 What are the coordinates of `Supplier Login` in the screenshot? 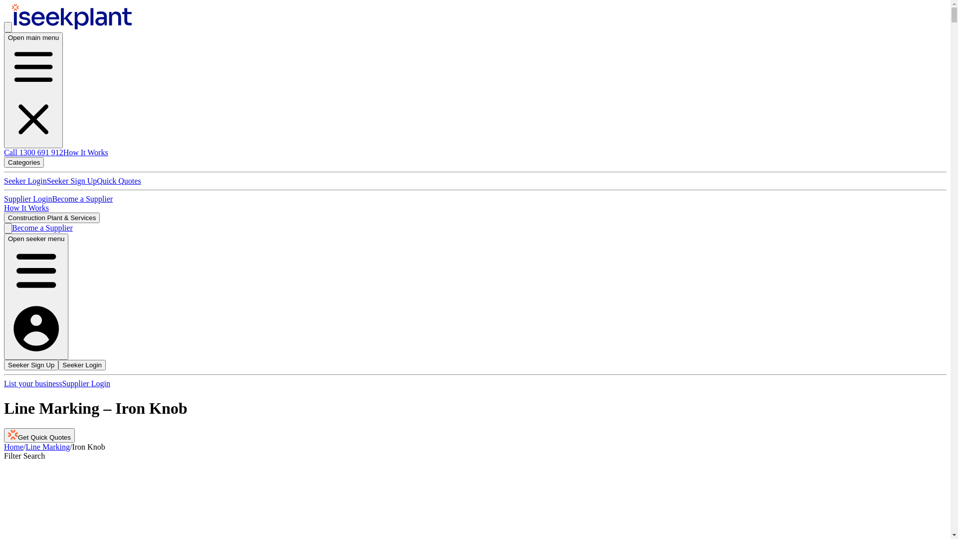 It's located at (28, 199).